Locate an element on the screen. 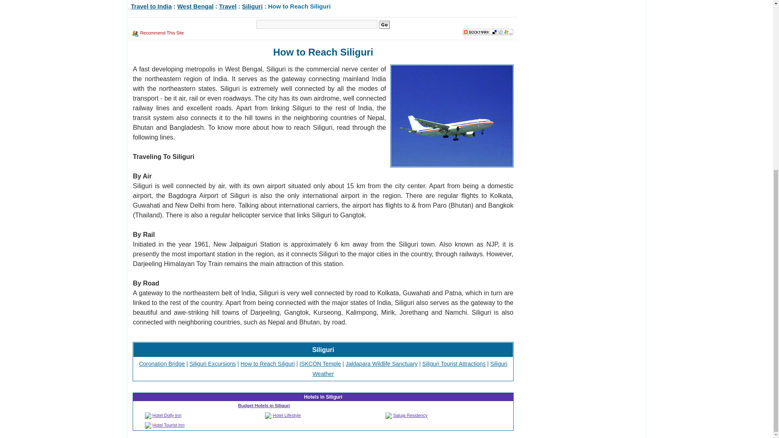 The width and height of the screenshot is (779, 438). Siliguri is located at coordinates (252, 6).